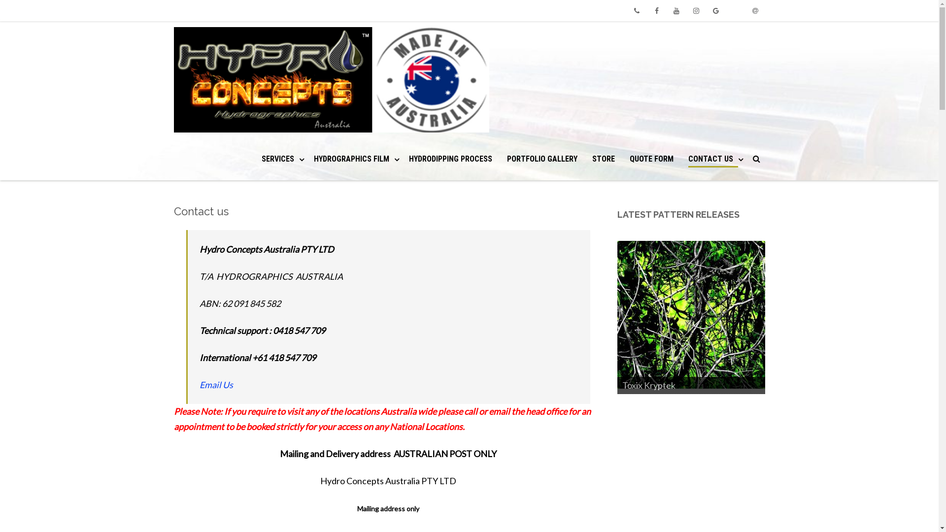 The height and width of the screenshot is (532, 946). Describe the element at coordinates (450, 159) in the screenshot. I see `HYDRODIPPING PROCESS` at that location.